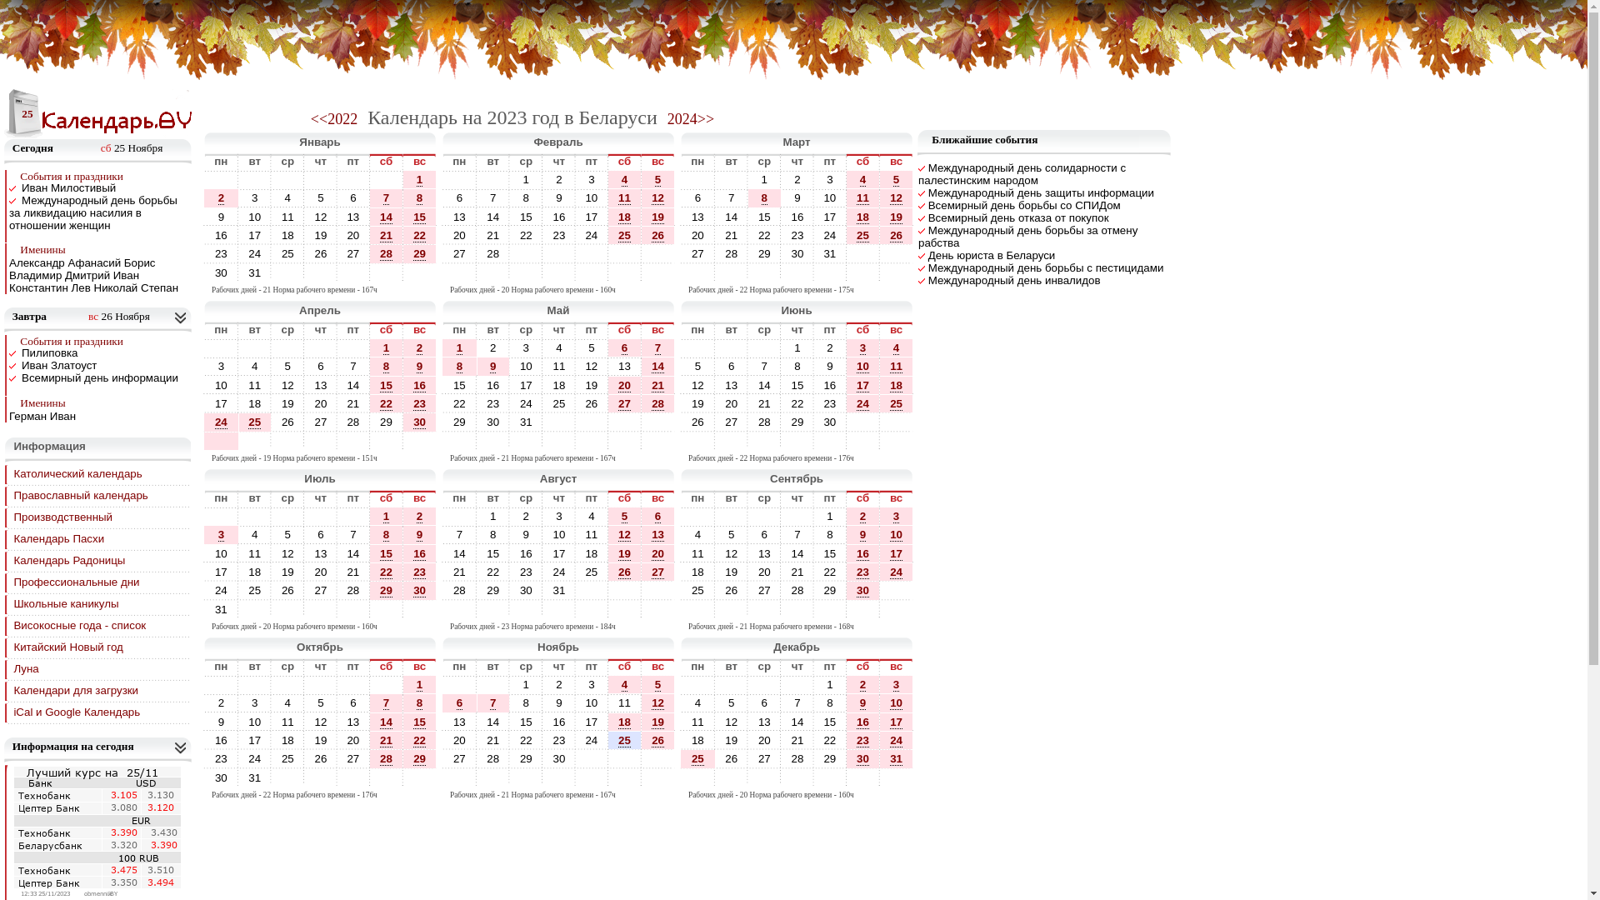 The width and height of the screenshot is (1600, 900). What do you see at coordinates (559, 535) in the screenshot?
I see `10` at bounding box center [559, 535].